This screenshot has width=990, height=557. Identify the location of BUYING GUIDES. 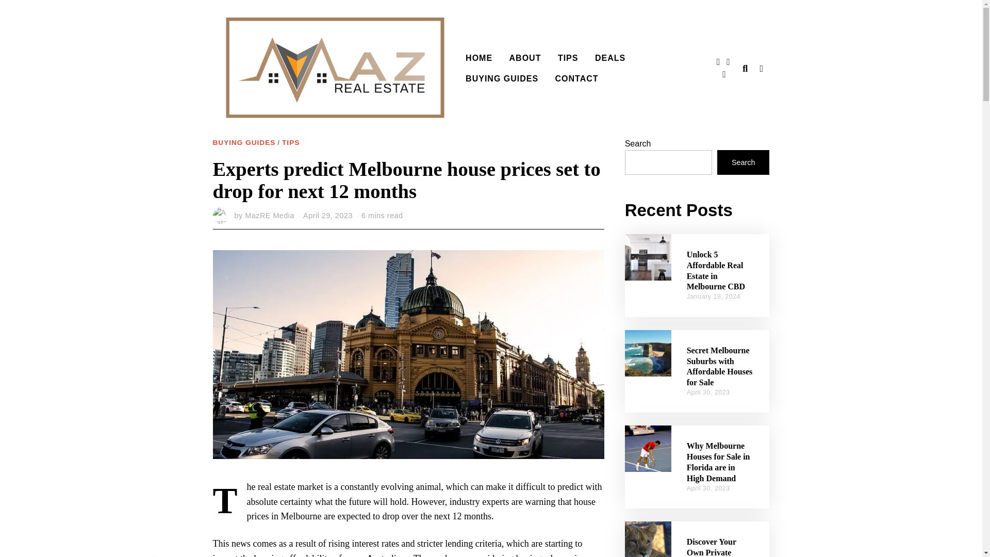
(243, 143).